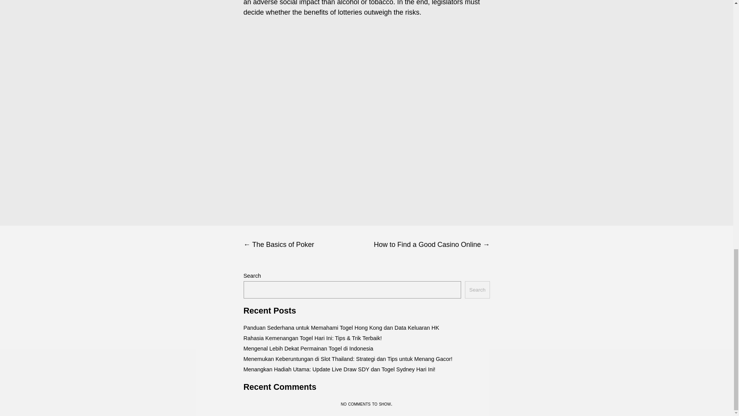 The width and height of the screenshot is (739, 416). I want to click on How to Find a Good Casino Online, so click(428, 245).